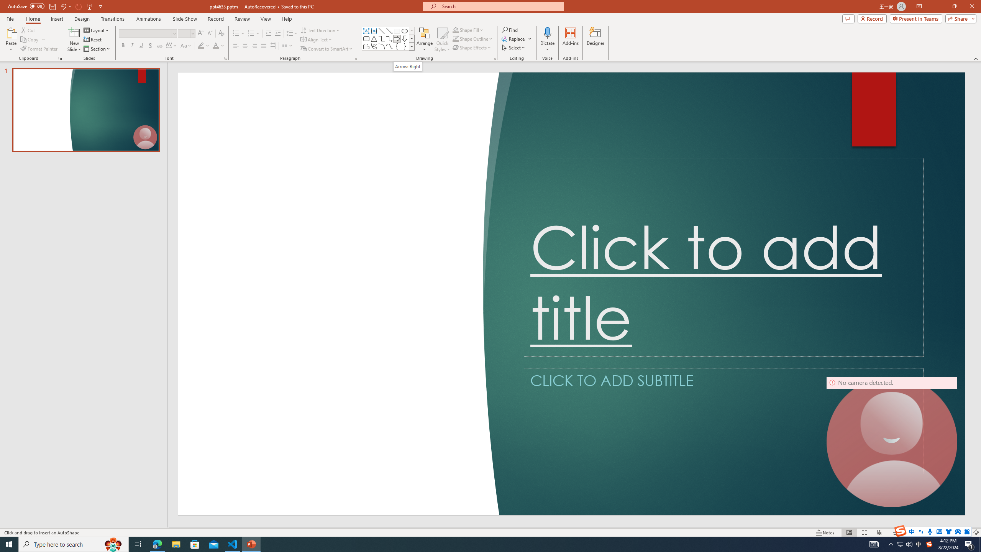 The image size is (981, 552). I want to click on Quick Styles, so click(442, 39).